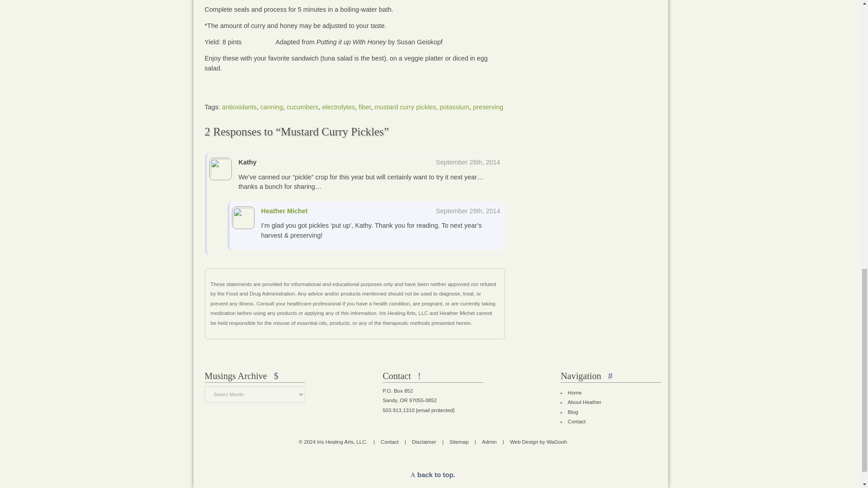 This screenshot has width=868, height=488. Describe the element at coordinates (467, 211) in the screenshot. I see `September 29th, 2014` at that location.